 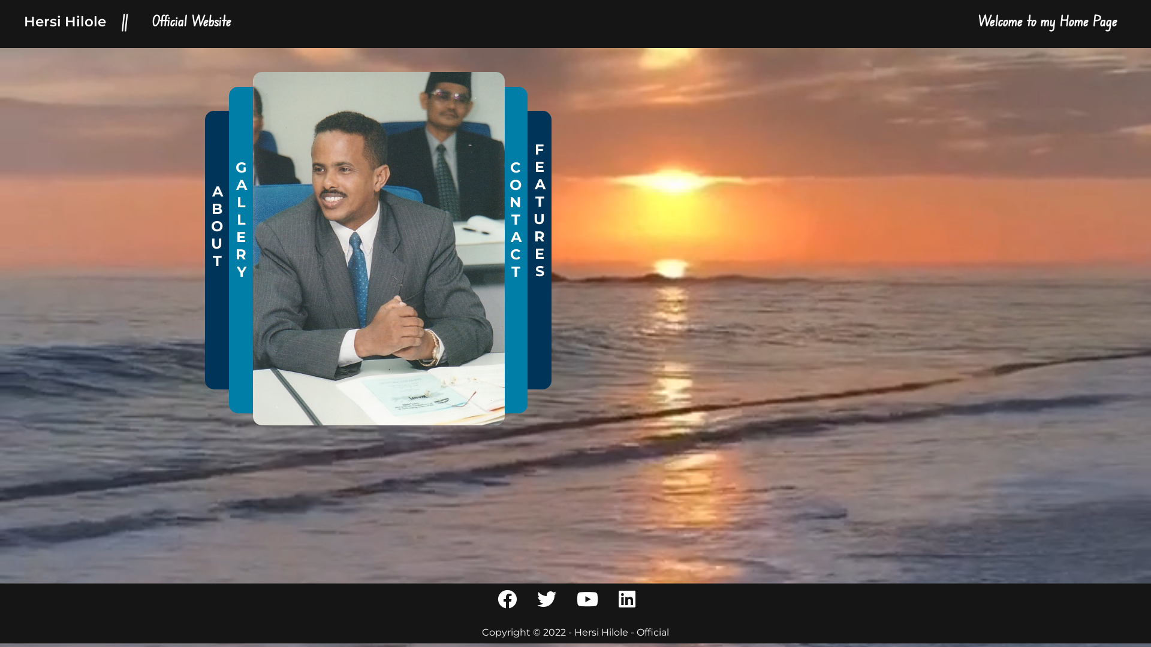 What do you see at coordinates (330, 204) in the screenshot?
I see `Twitter` at bounding box center [330, 204].